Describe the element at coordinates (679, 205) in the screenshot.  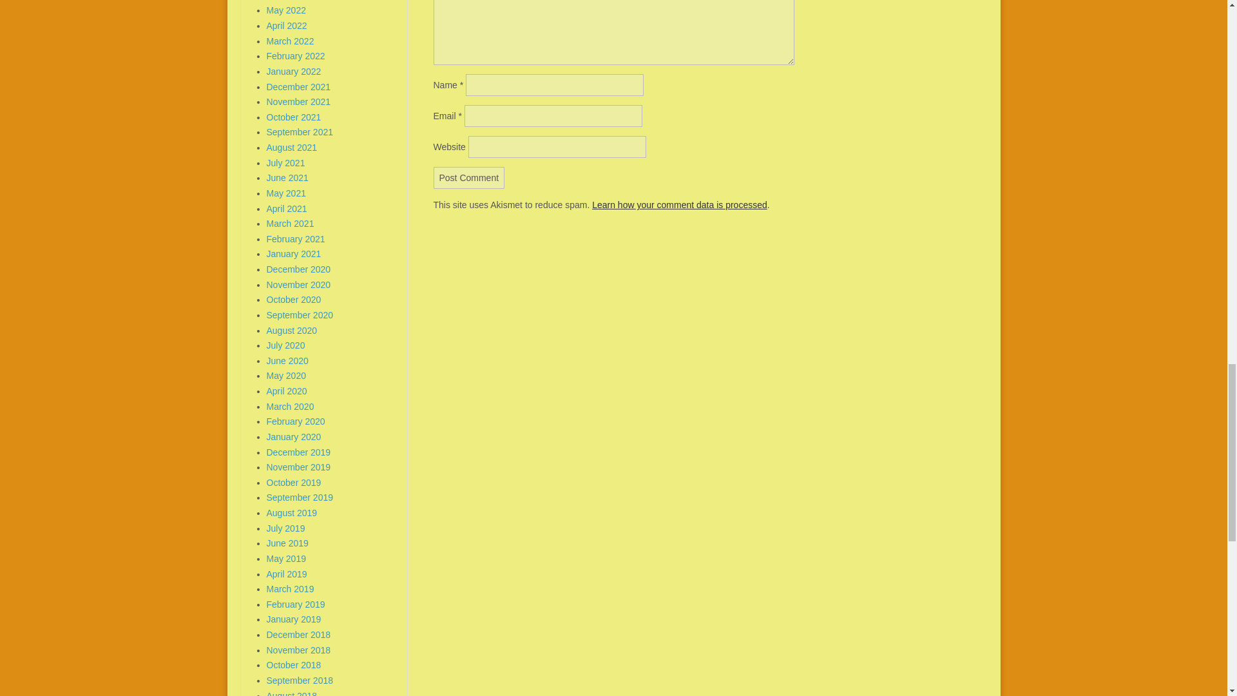
I see `Learn how your comment data is processed` at that location.